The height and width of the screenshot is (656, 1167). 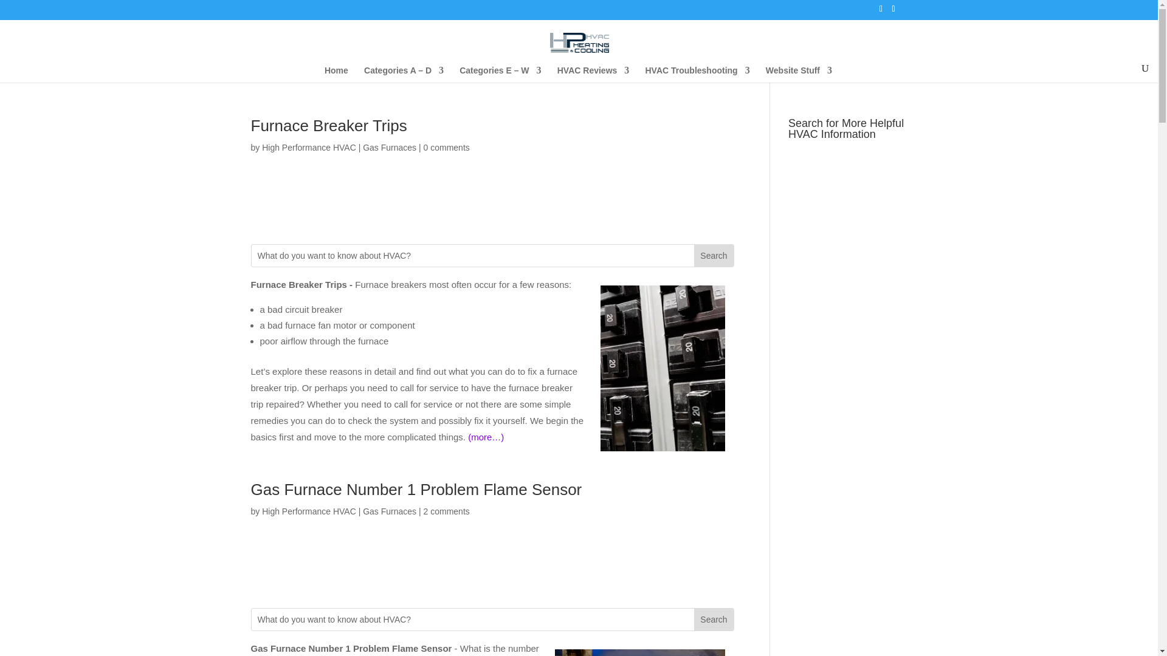 I want to click on Home, so click(x=336, y=74).